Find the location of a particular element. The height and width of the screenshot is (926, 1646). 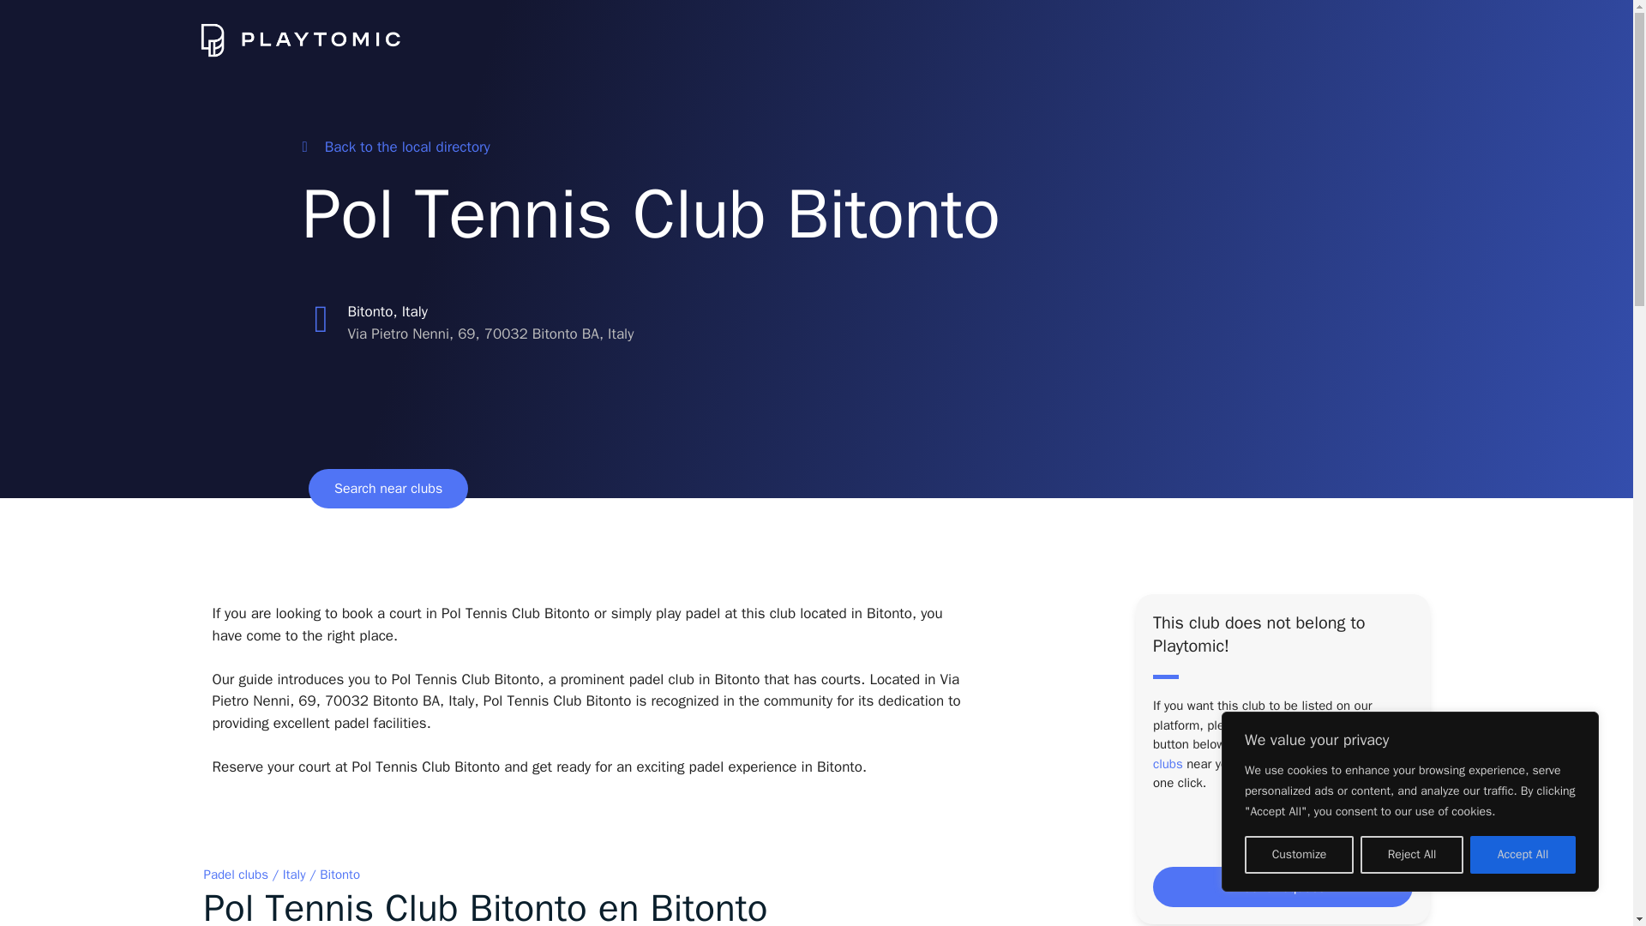

Customize is located at coordinates (1298, 855).